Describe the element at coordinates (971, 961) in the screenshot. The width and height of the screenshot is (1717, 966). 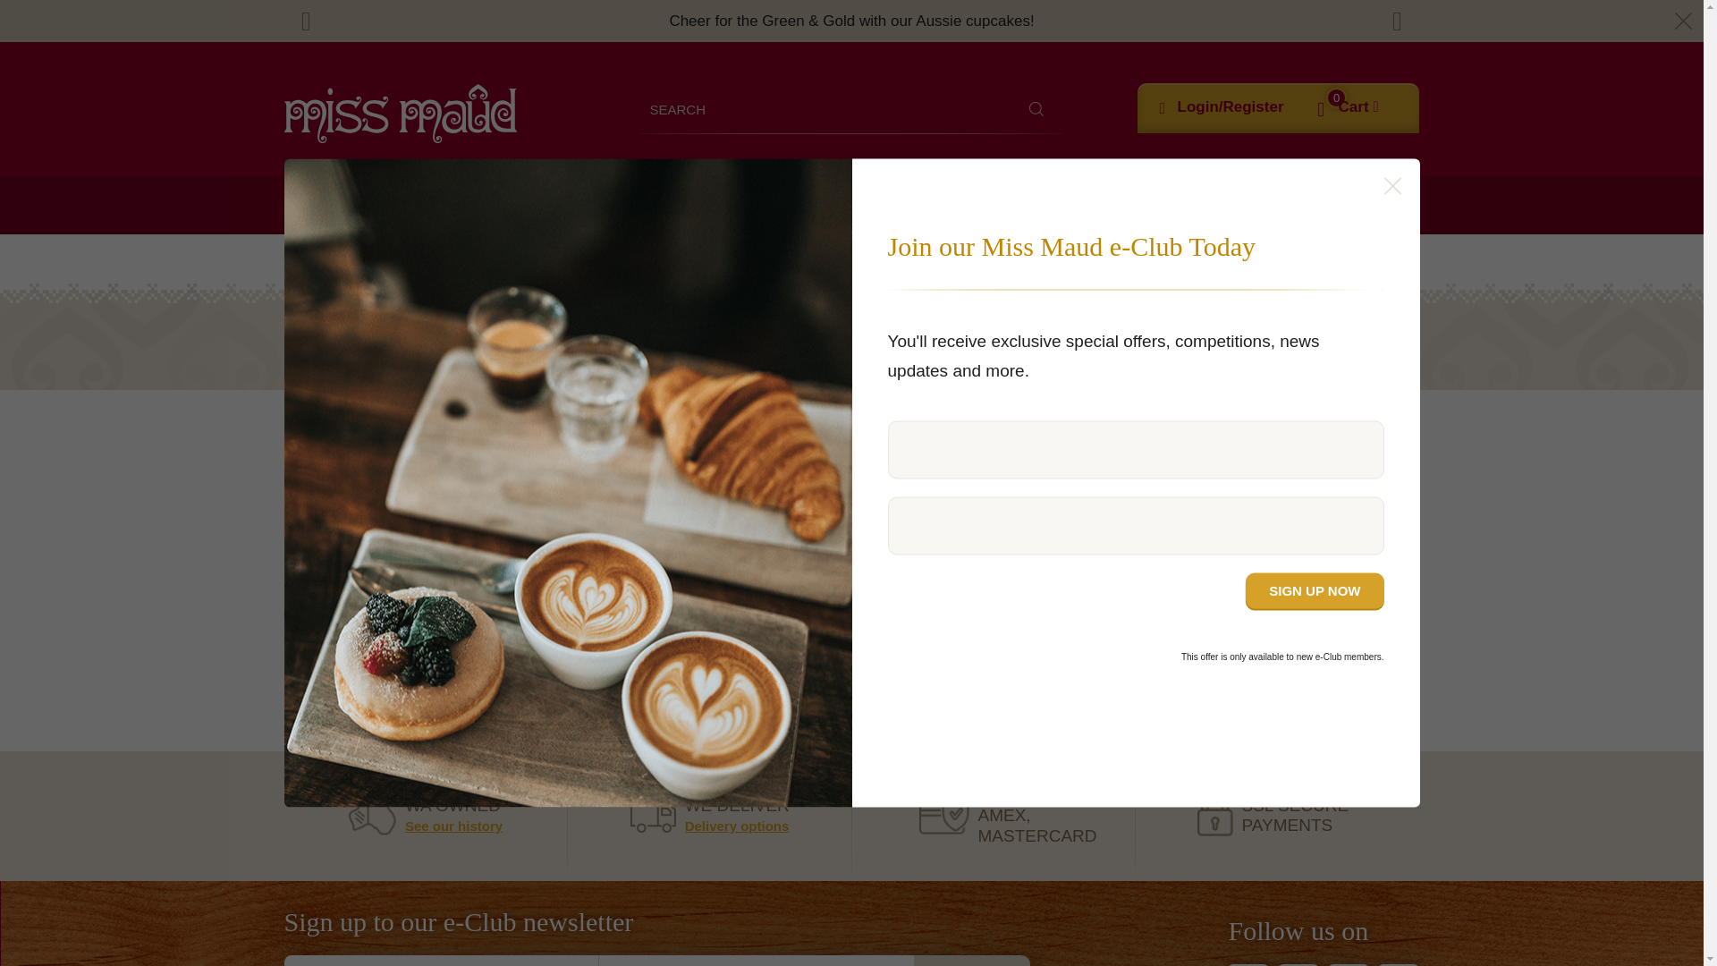
I see `Sign Up` at that location.